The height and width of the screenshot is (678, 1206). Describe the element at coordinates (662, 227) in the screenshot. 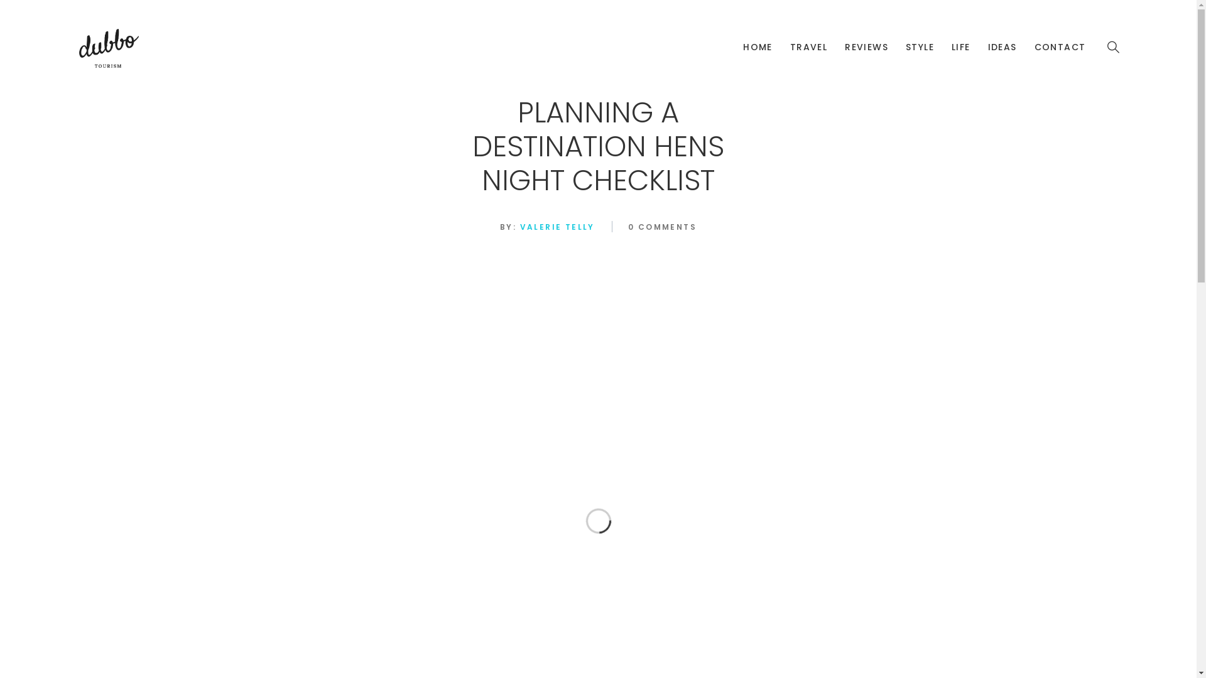

I see `0 COMMENTS` at that location.